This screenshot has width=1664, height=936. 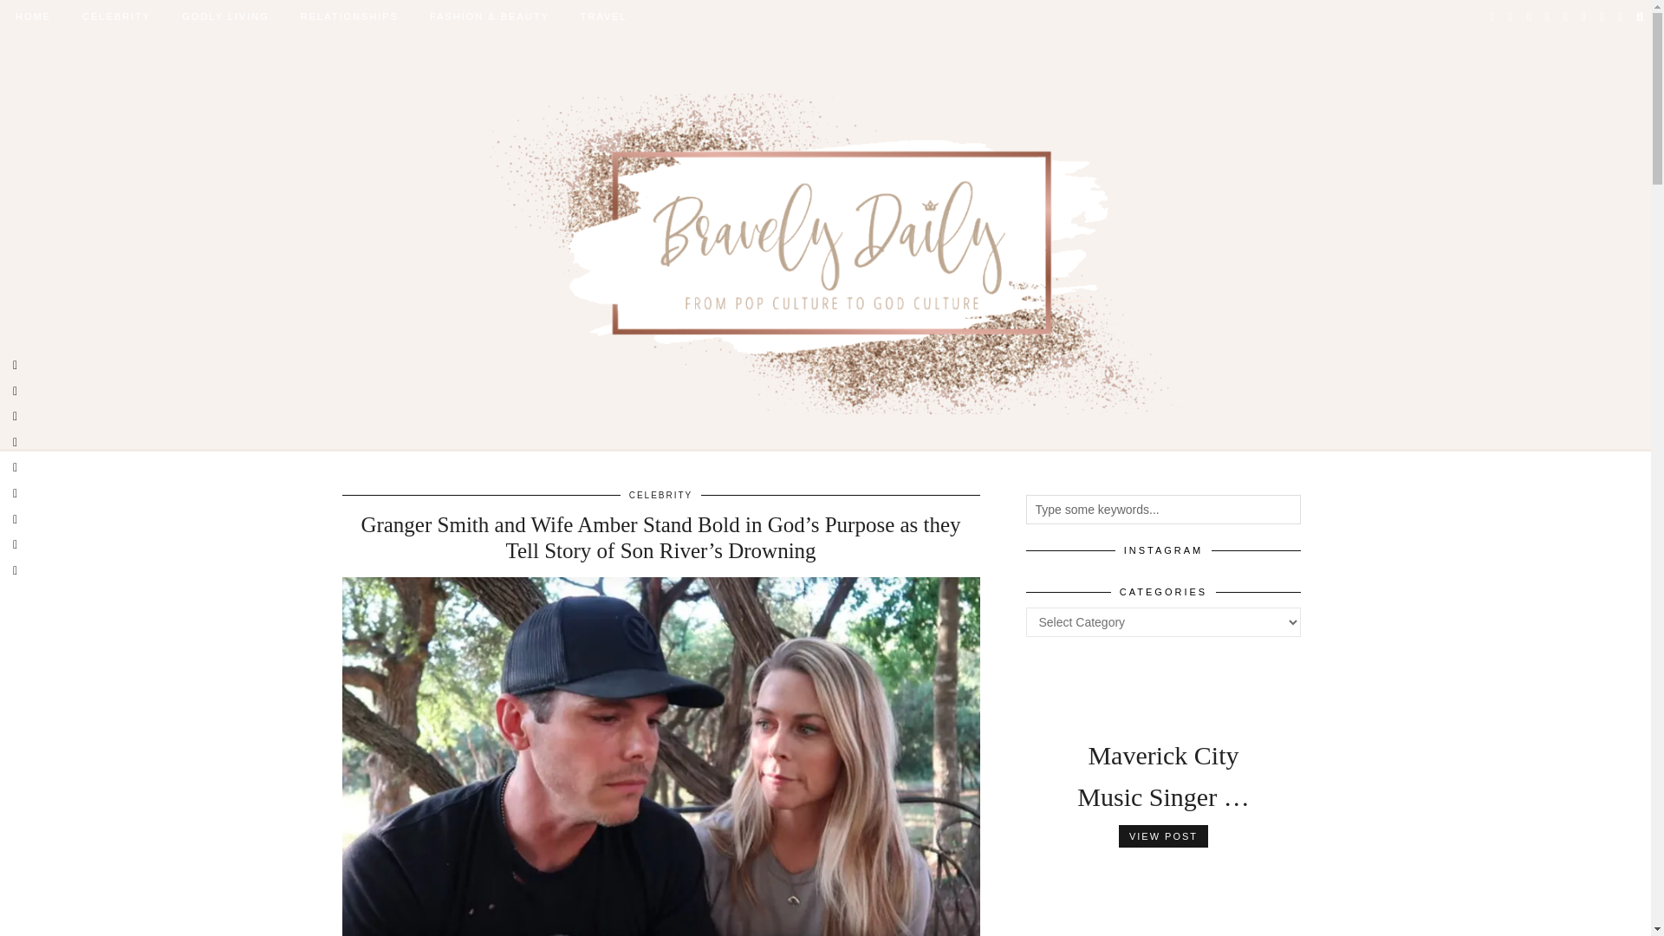 I want to click on TRAVEL, so click(x=603, y=16).